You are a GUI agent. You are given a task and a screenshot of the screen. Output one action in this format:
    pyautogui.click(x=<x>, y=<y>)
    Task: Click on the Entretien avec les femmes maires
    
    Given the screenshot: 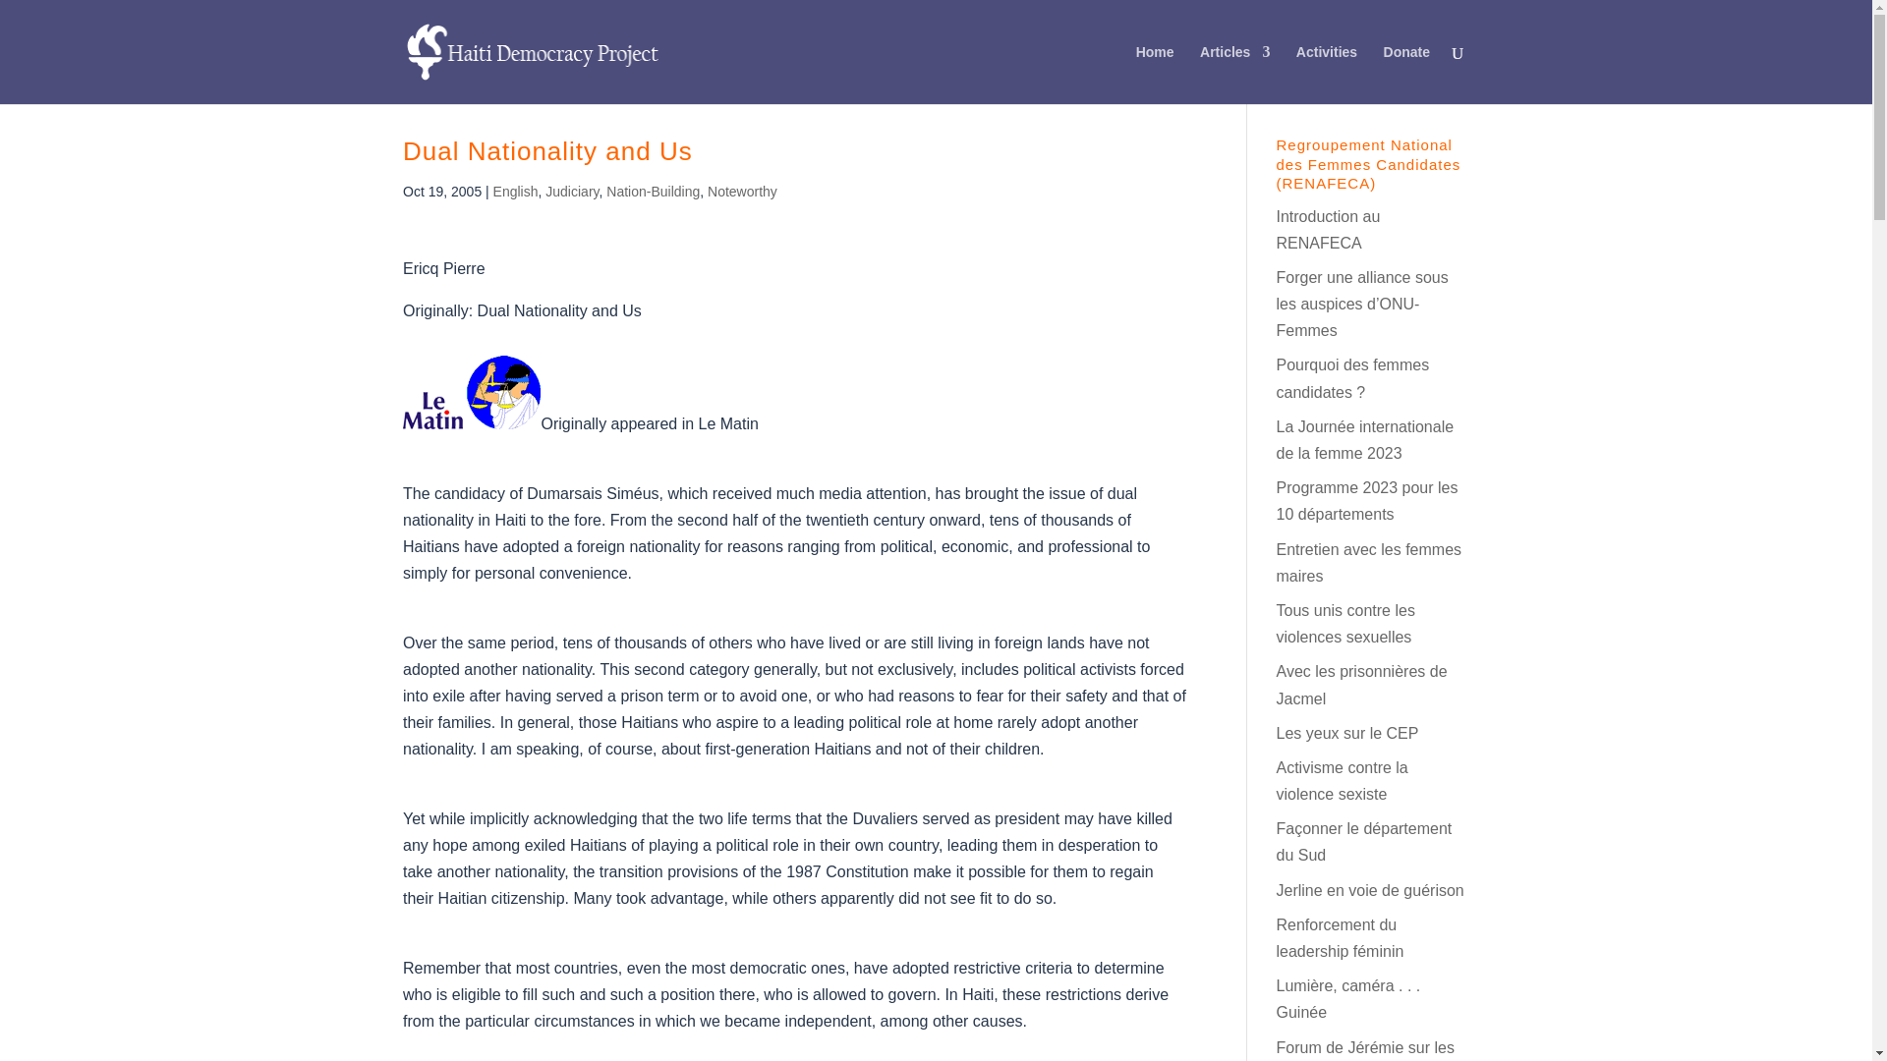 What is the action you would take?
    pyautogui.click(x=1368, y=562)
    